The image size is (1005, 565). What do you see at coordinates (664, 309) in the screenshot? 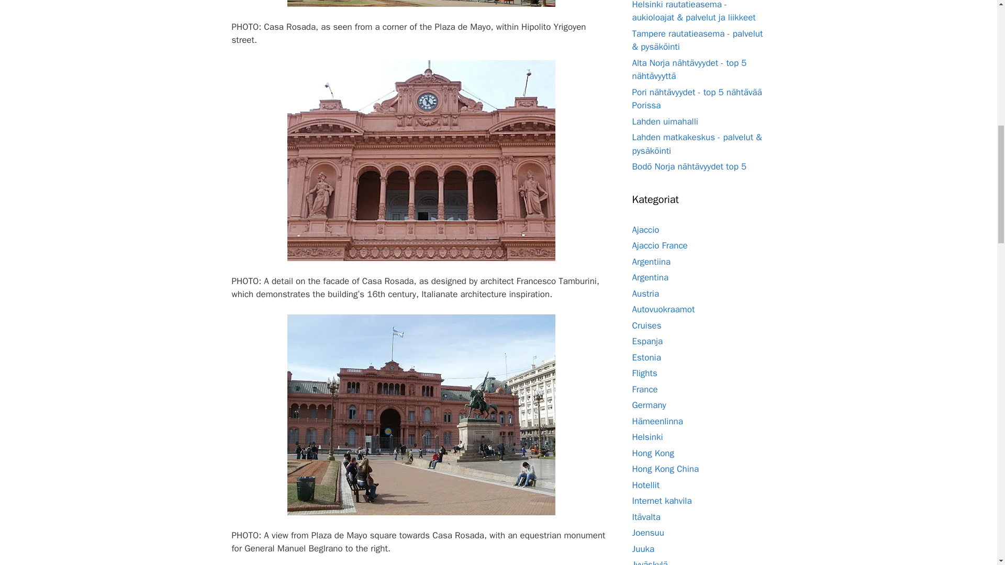
I see `Autovuokraamot` at bounding box center [664, 309].